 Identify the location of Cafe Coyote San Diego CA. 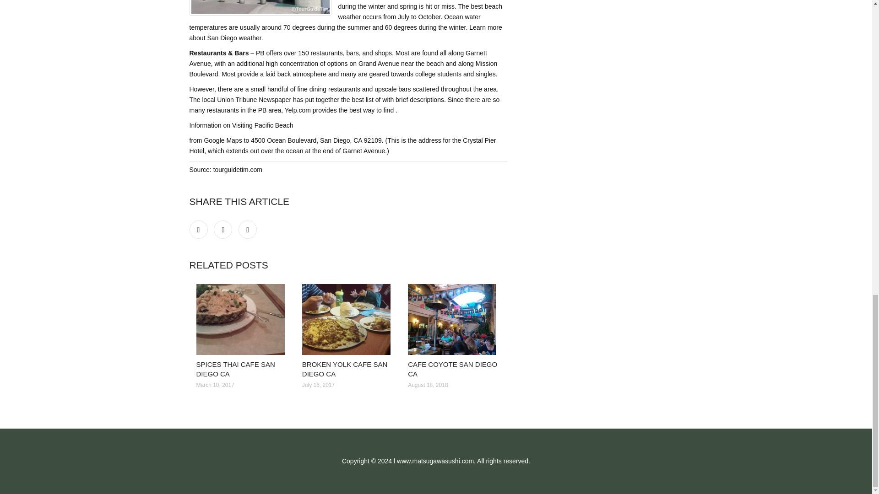
(454, 319).